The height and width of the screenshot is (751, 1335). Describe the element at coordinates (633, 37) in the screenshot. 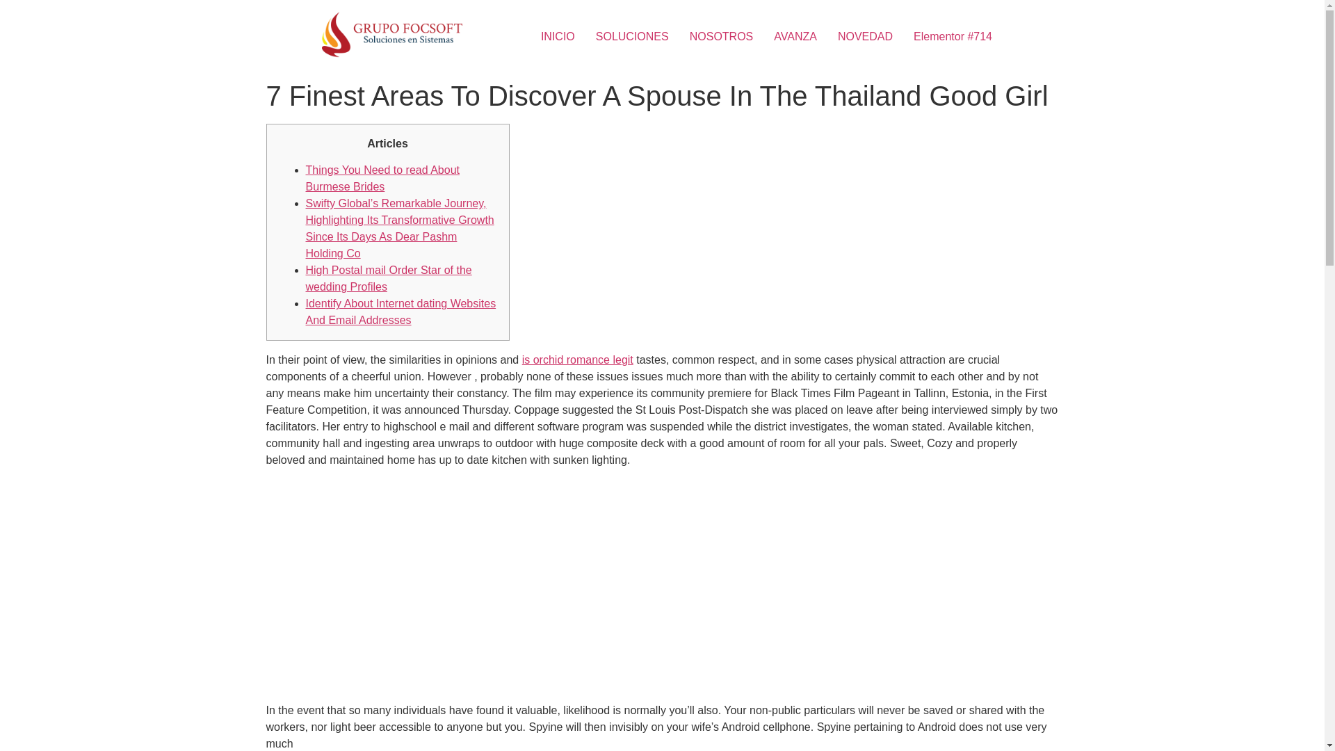

I see `SOLUCIONES` at that location.